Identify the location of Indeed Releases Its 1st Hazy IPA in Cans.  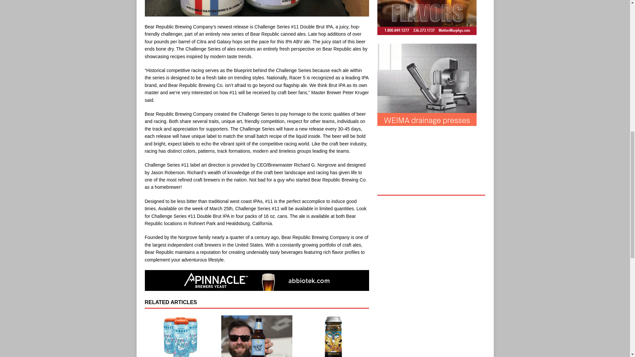
(180, 336).